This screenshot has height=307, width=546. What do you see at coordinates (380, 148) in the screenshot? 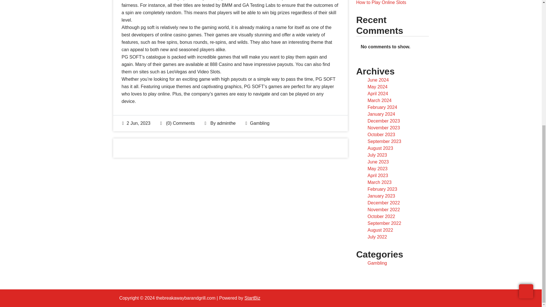
I see `August 2023` at bounding box center [380, 148].